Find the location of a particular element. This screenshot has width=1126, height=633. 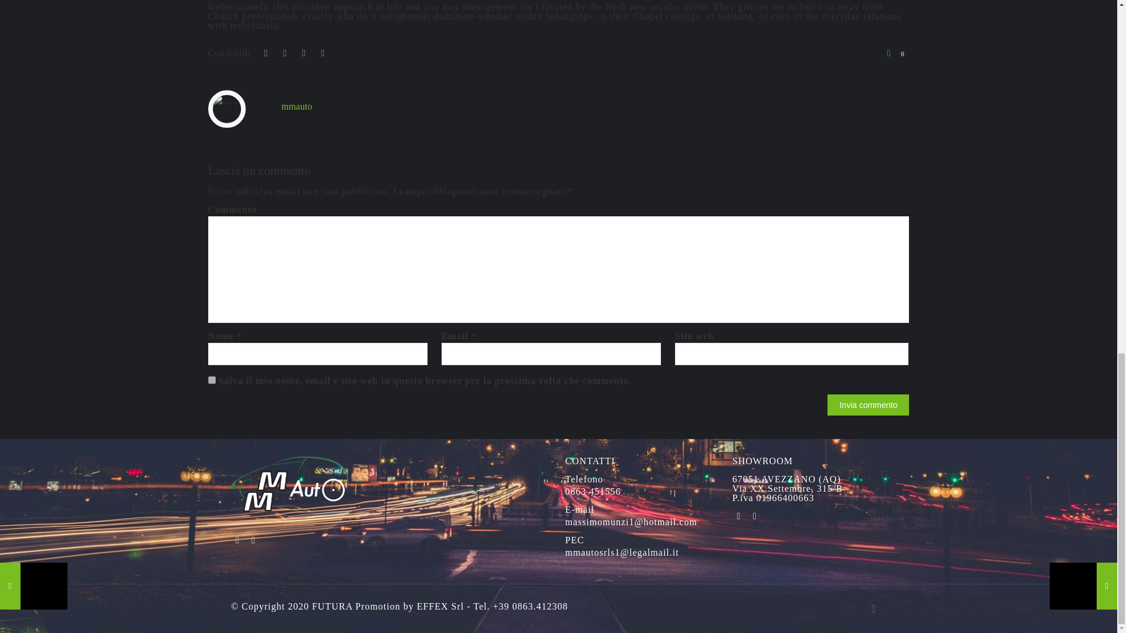

0 is located at coordinates (896, 53).